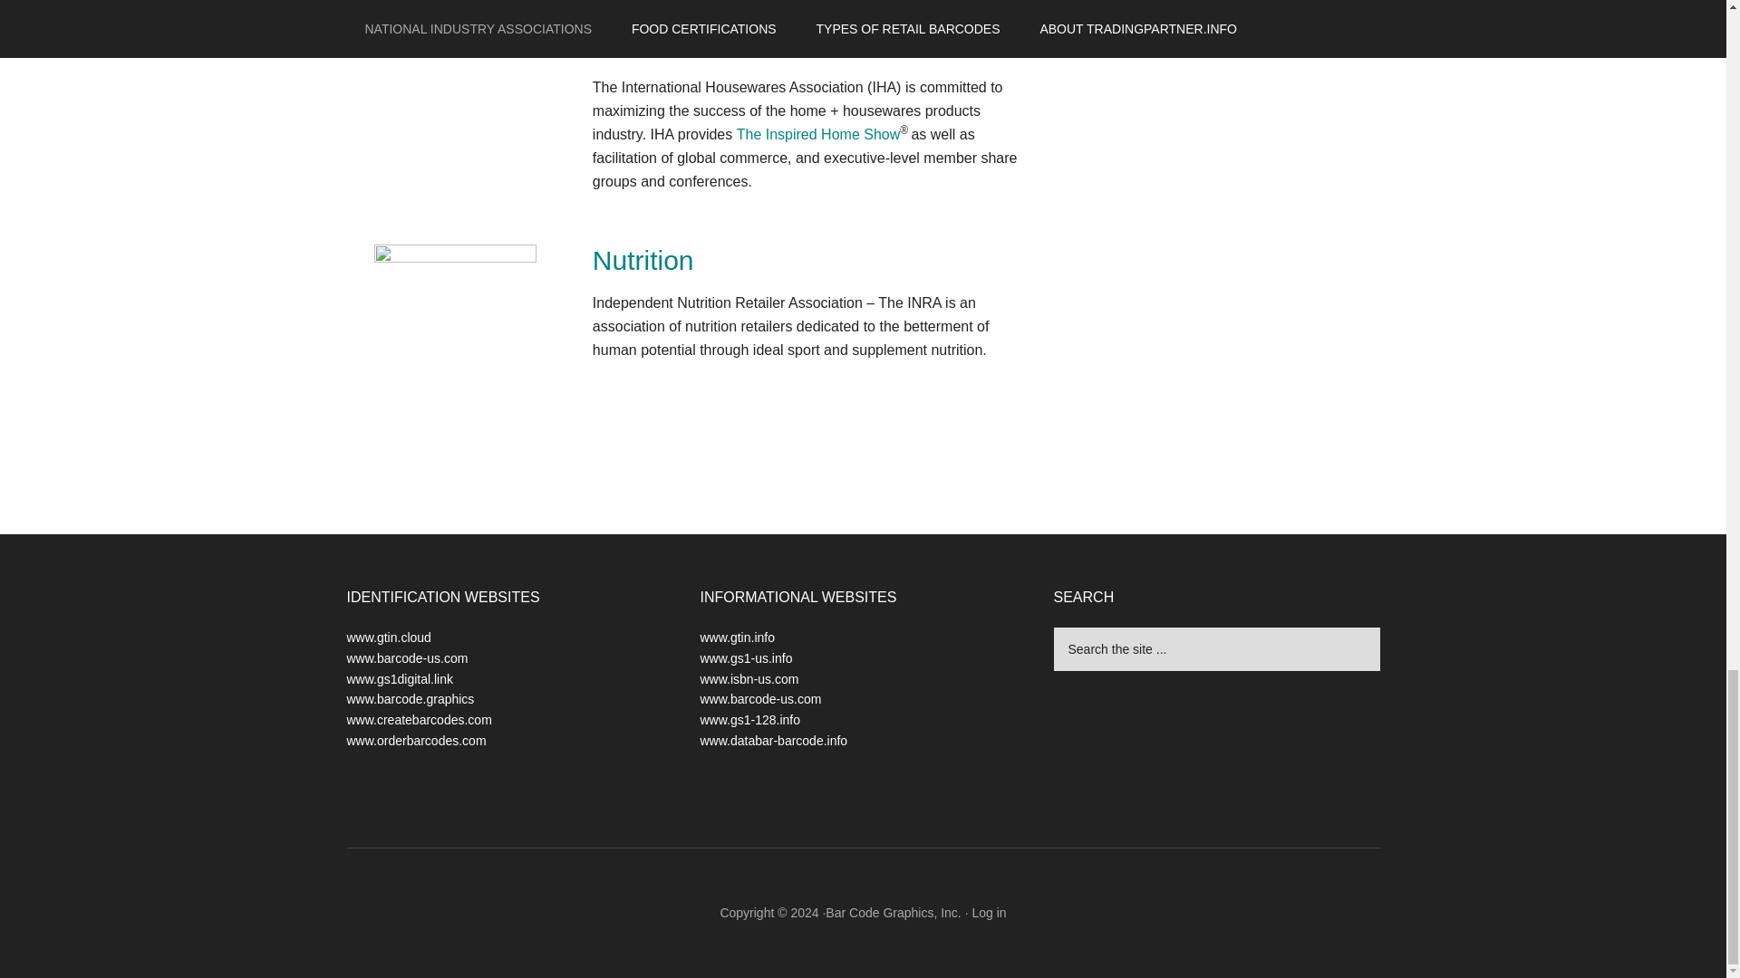  I want to click on www.orderbarcodes.com, so click(415, 741).